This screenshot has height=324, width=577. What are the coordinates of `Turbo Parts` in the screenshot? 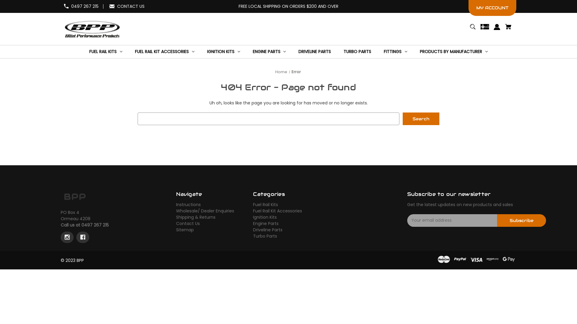 It's located at (265, 236).